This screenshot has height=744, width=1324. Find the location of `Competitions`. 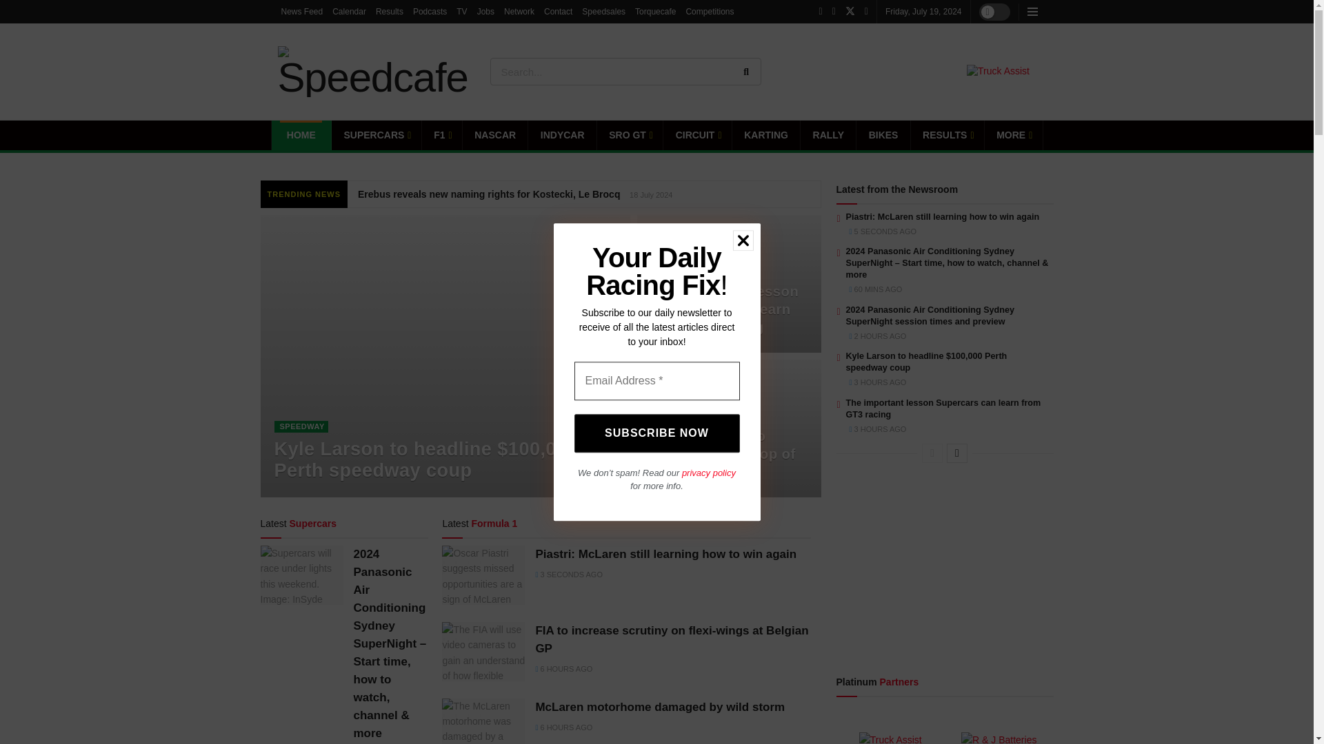

Competitions is located at coordinates (709, 11).